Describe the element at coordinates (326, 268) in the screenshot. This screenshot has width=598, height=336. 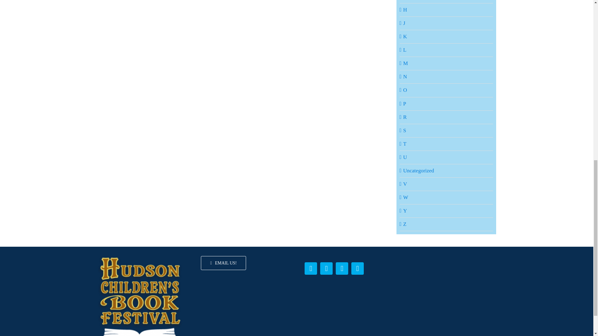
I see `X` at that location.